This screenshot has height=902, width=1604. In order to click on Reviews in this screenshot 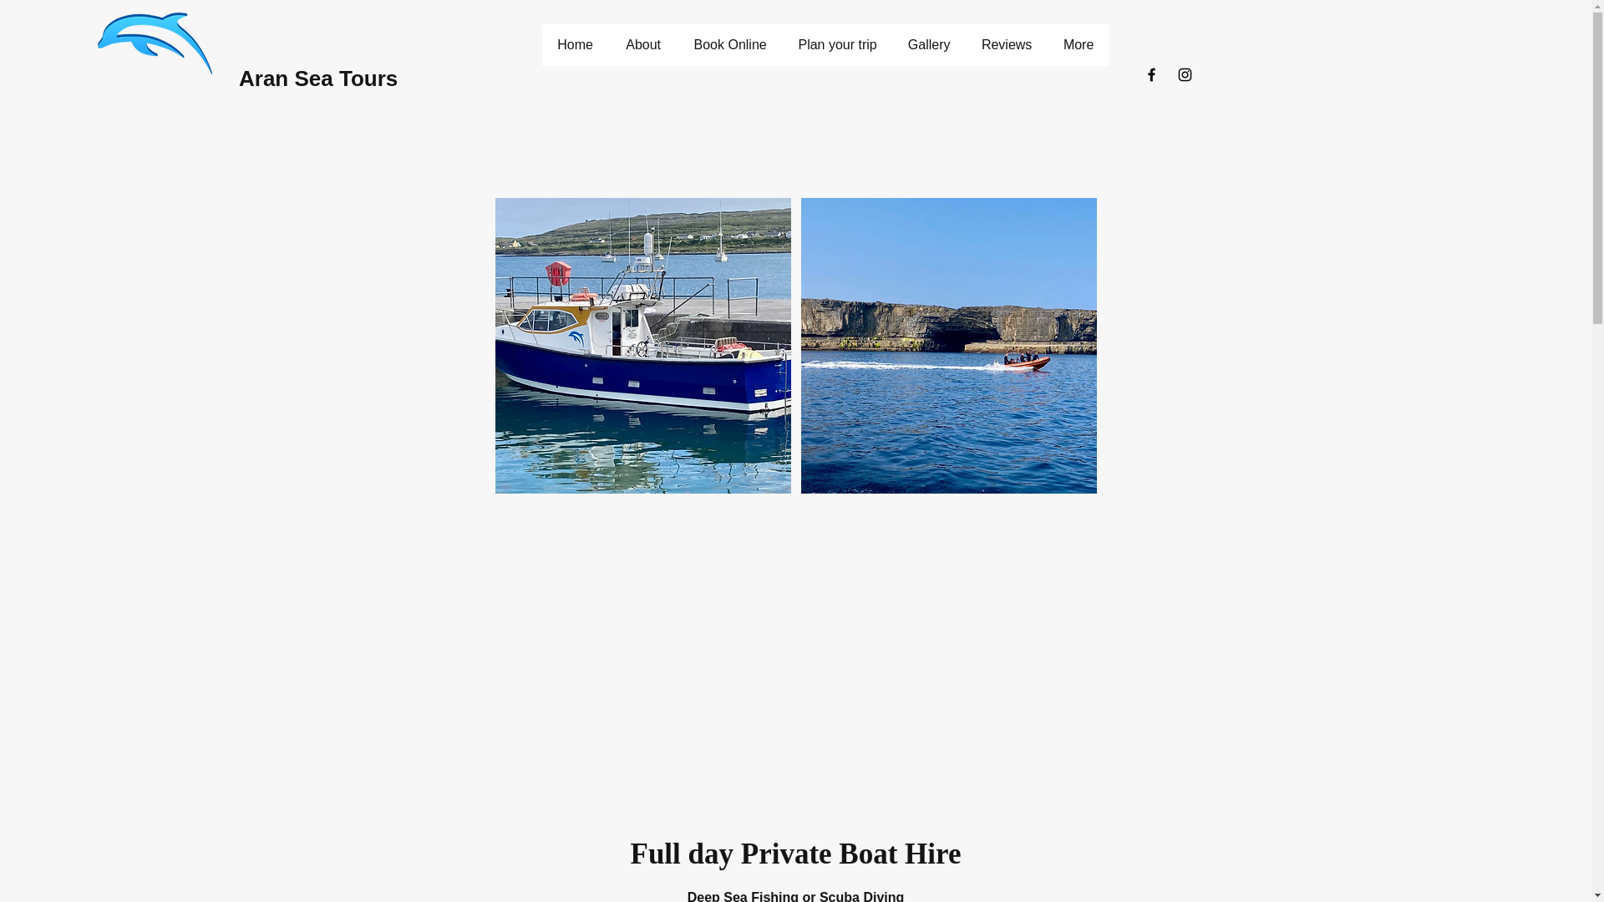, I will do `click(1006, 45)`.